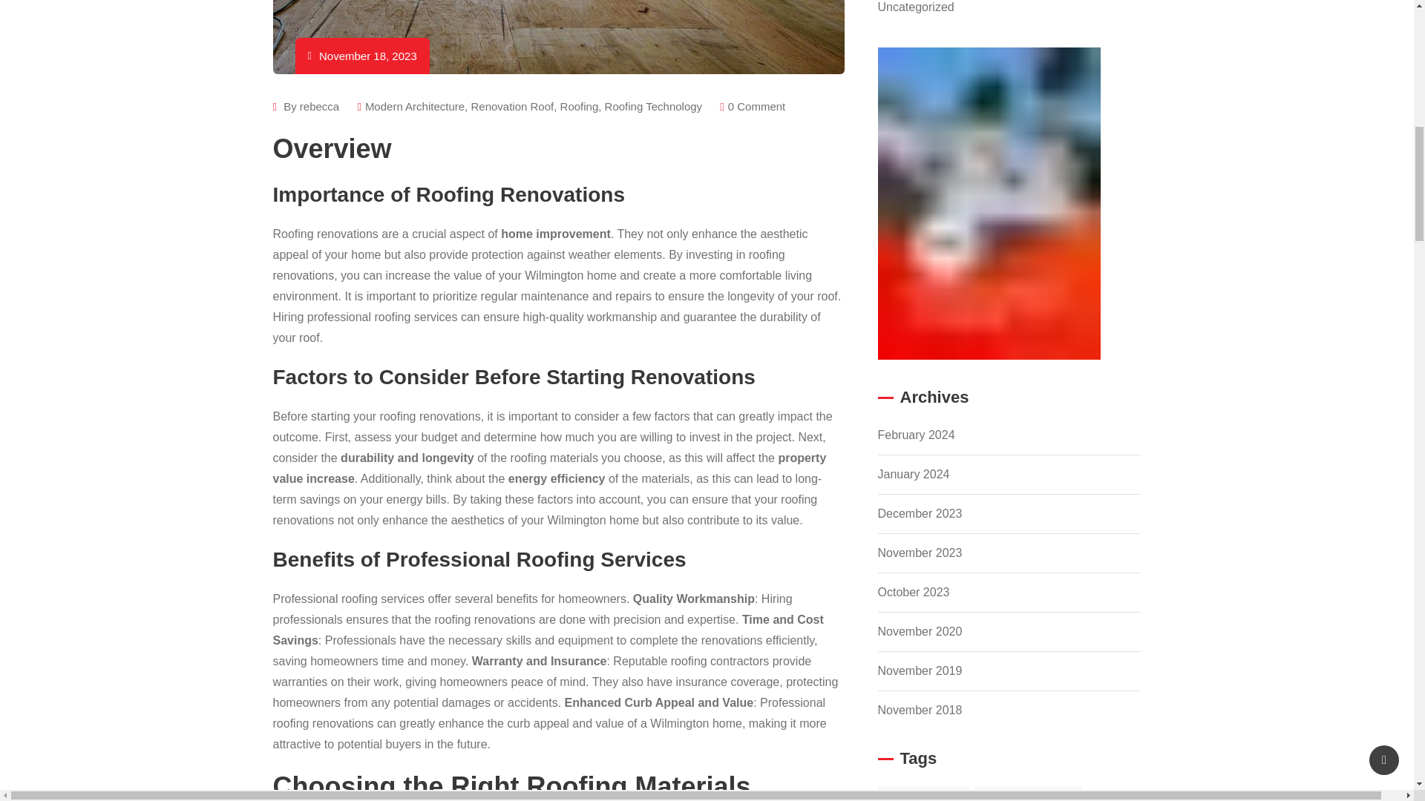 The width and height of the screenshot is (1425, 801). I want to click on rebecca, so click(319, 107).